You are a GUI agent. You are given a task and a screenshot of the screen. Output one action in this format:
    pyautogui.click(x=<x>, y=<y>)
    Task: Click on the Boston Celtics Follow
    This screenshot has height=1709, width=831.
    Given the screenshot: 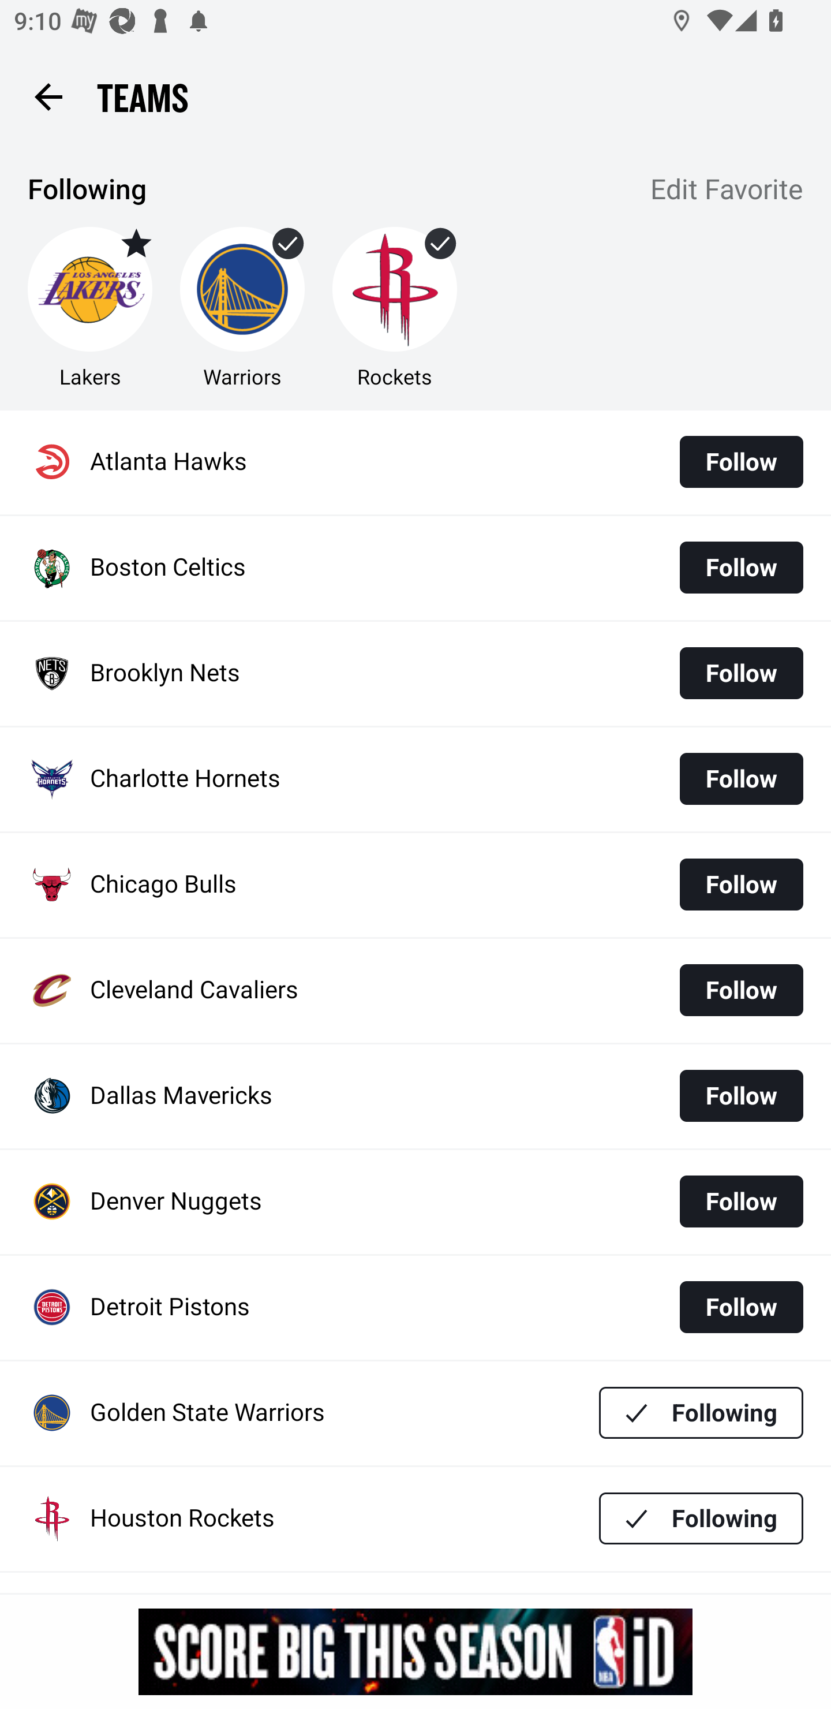 What is the action you would take?
    pyautogui.click(x=415, y=568)
    